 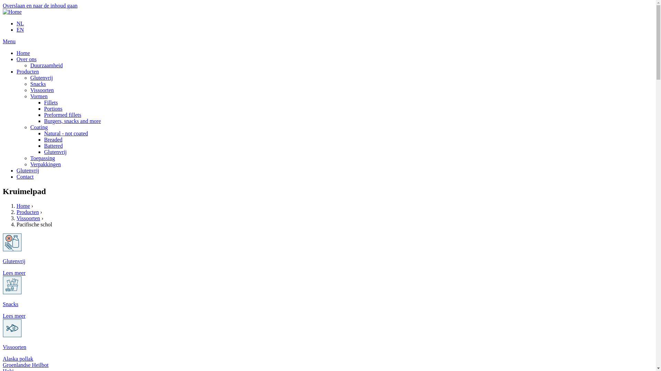 What do you see at coordinates (28, 71) in the screenshot?
I see `Producten` at bounding box center [28, 71].